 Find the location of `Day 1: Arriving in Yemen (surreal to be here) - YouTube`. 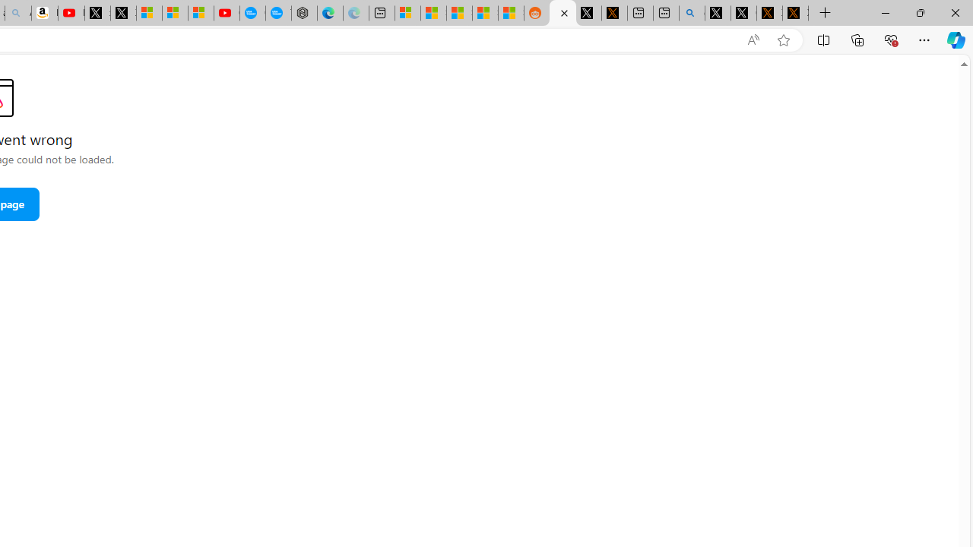

Day 1: Arriving in Yemen (surreal to be here) - YouTube is located at coordinates (71, 14).